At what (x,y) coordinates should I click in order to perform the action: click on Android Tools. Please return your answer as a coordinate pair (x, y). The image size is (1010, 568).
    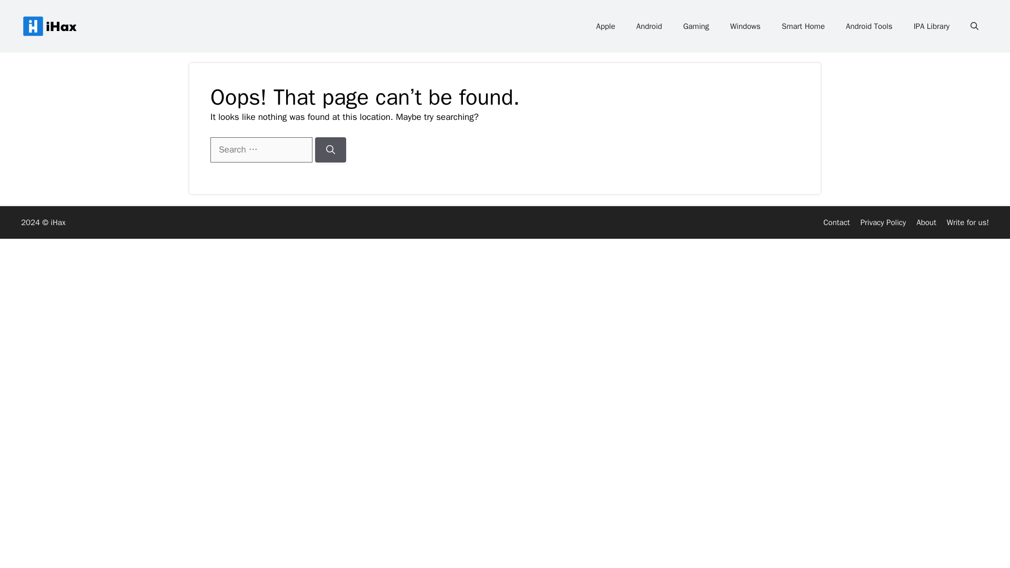
    Looking at the image, I should click on (869, 26).